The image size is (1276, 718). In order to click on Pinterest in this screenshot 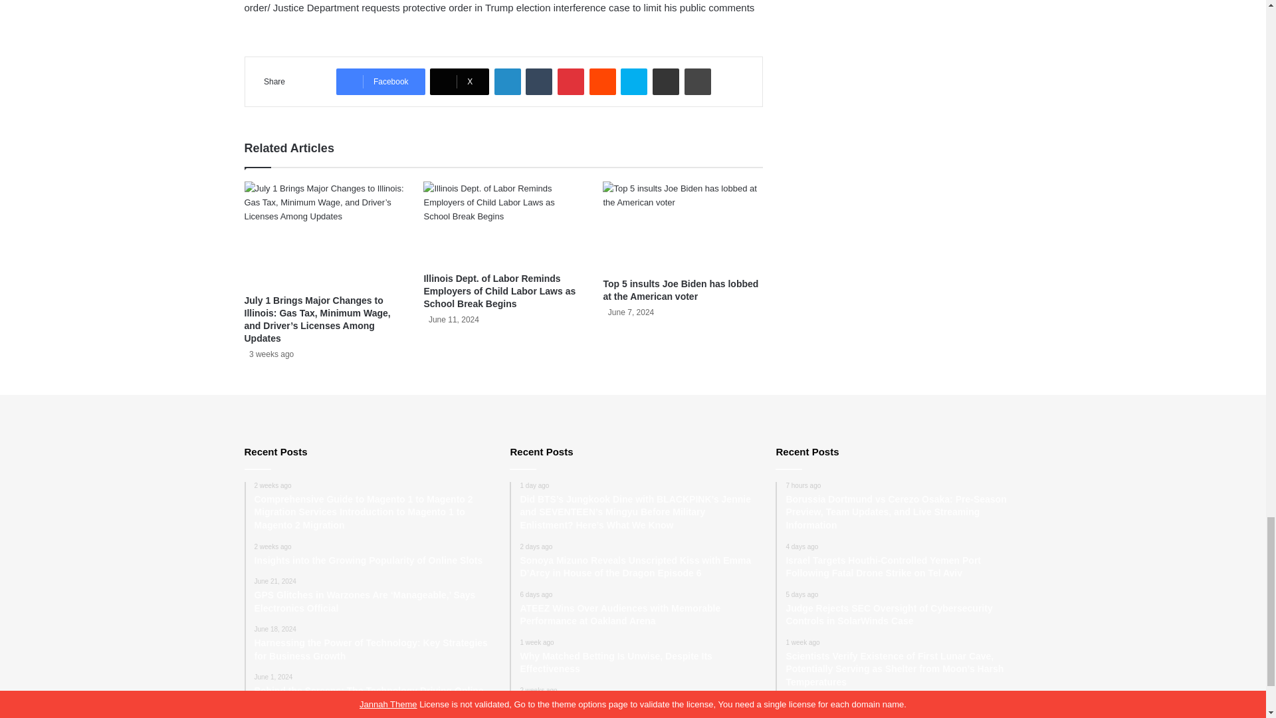, I will do `click(571, 81)`.